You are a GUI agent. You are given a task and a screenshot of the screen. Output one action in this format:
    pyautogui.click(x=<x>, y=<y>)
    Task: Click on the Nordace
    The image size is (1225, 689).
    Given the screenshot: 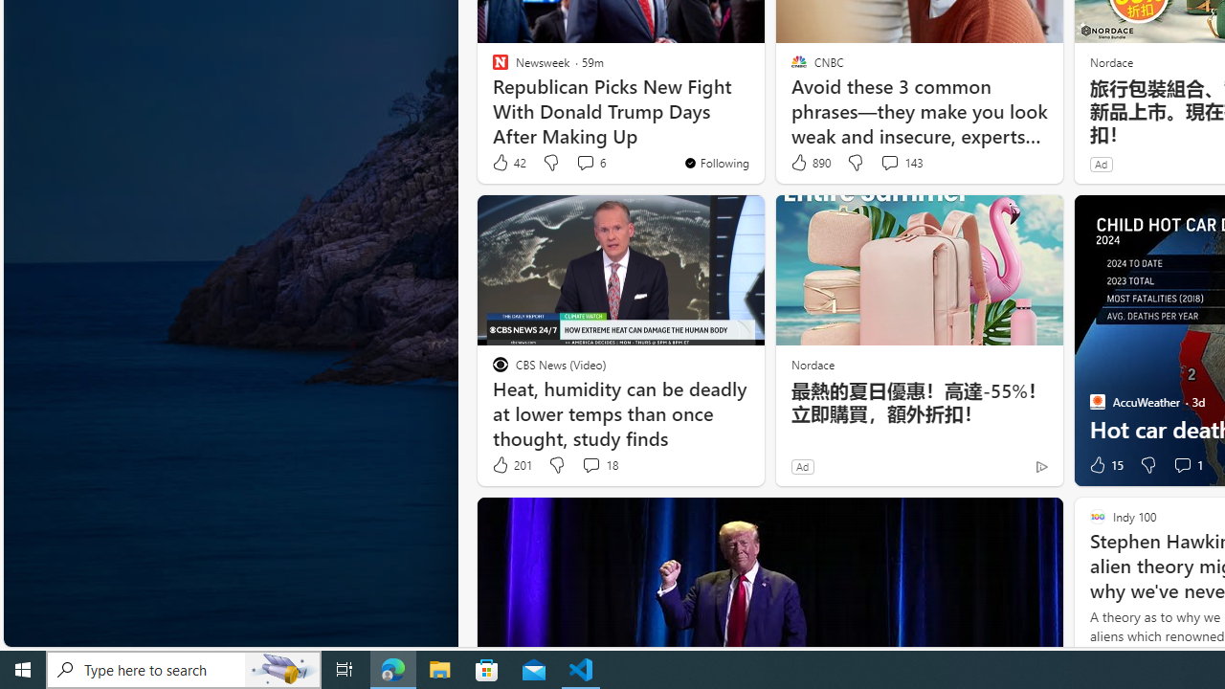 What is the action you would take?
    pyautogui.click(x=812, y=364)
    